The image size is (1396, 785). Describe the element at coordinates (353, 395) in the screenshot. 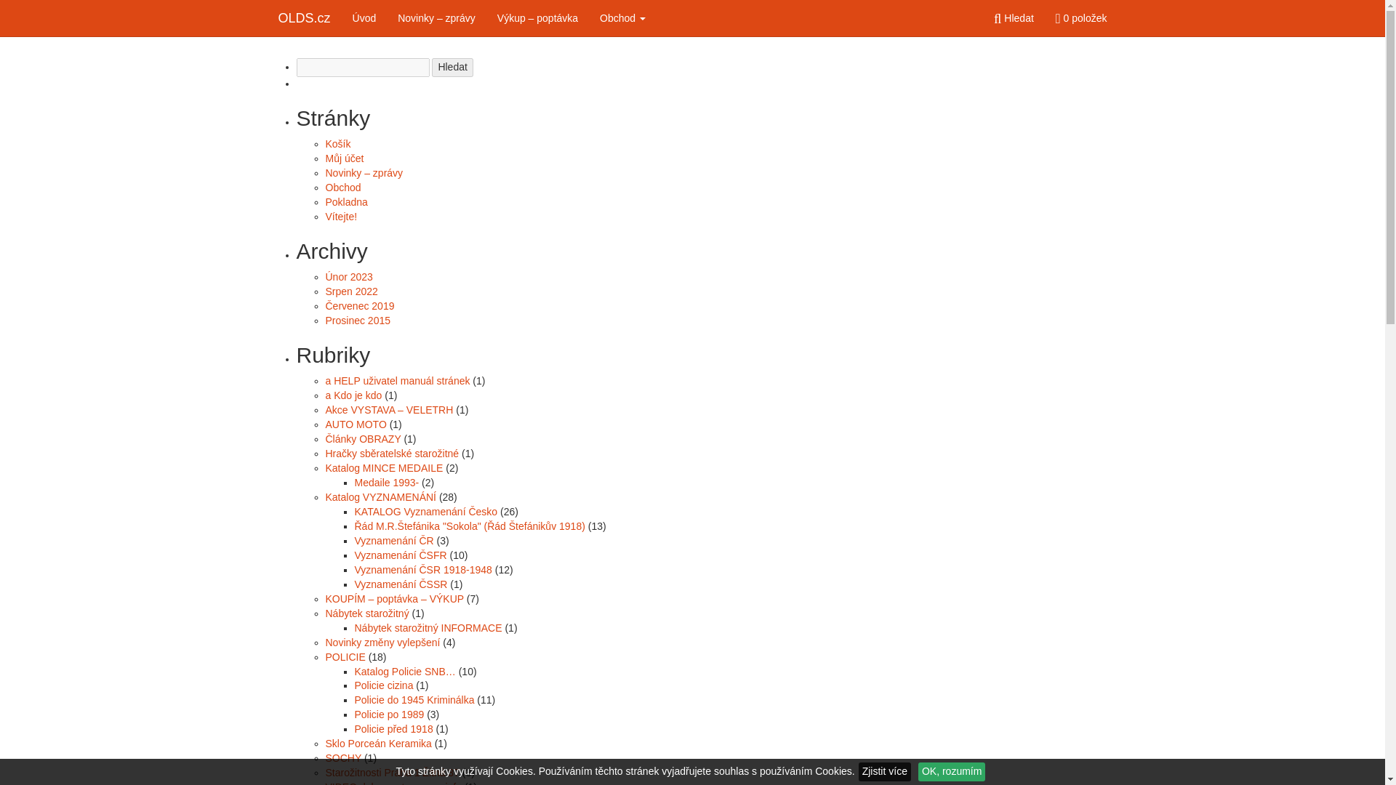

I see `a Kdo je kdo` at that location.